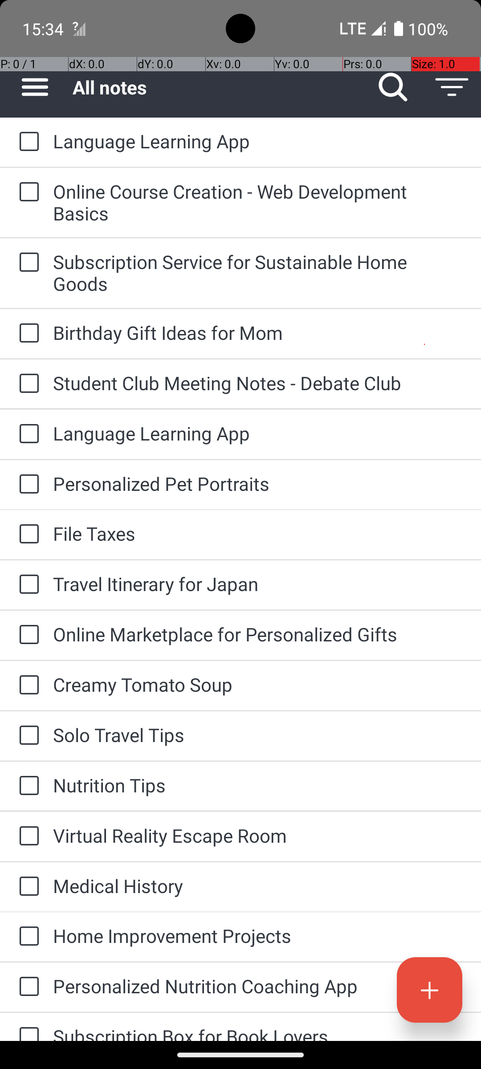 This screenshot has height=1069, width=481. Describe the element at coordinates (27, 485) in the screenshot. I see `to-do: Personalized Pet Portraits` at that location.